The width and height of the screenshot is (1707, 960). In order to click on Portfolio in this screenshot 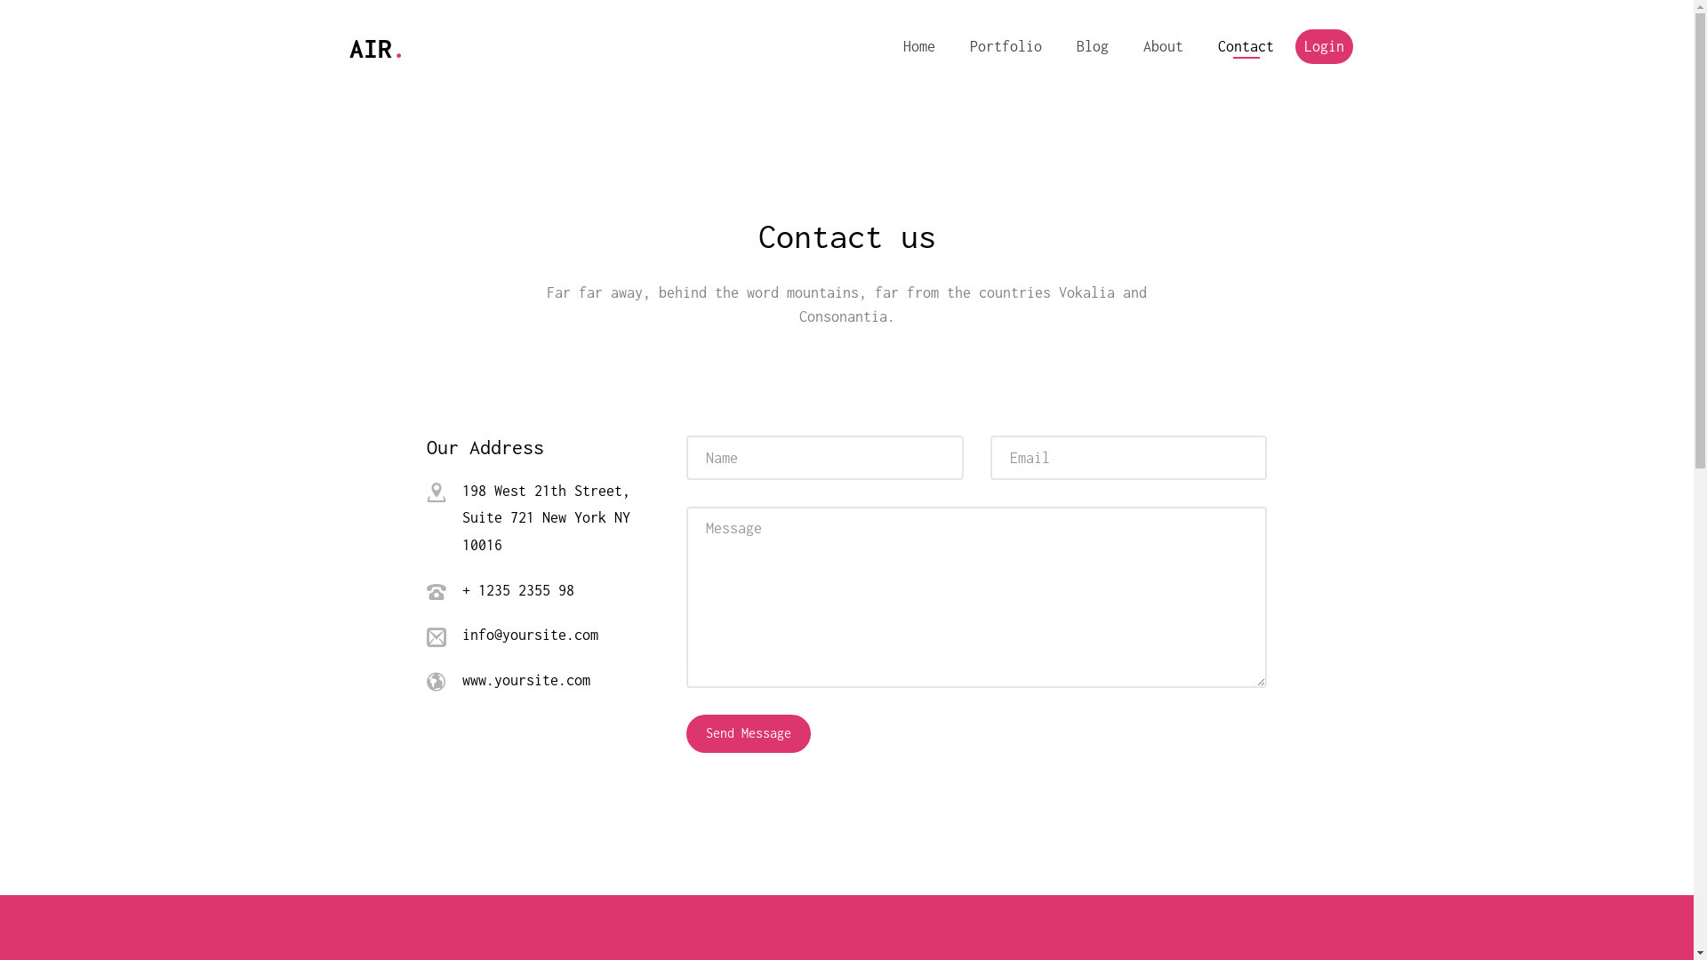, I will do `click(1006, 46)`.